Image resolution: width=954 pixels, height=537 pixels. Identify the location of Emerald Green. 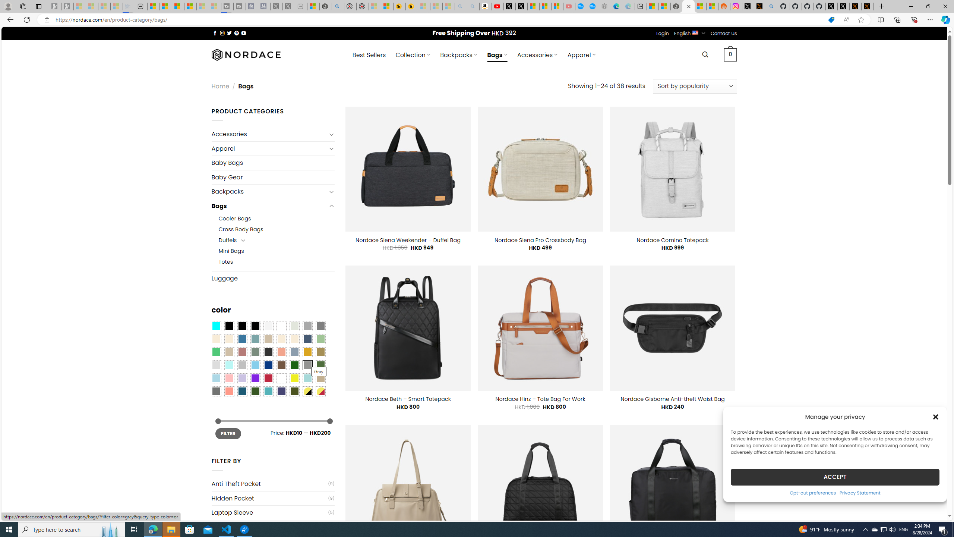
(216, 352).